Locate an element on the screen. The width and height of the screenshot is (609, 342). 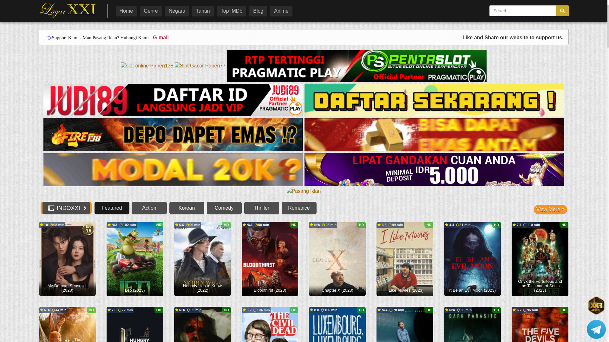
Genre is located at coordinates (150, 11).